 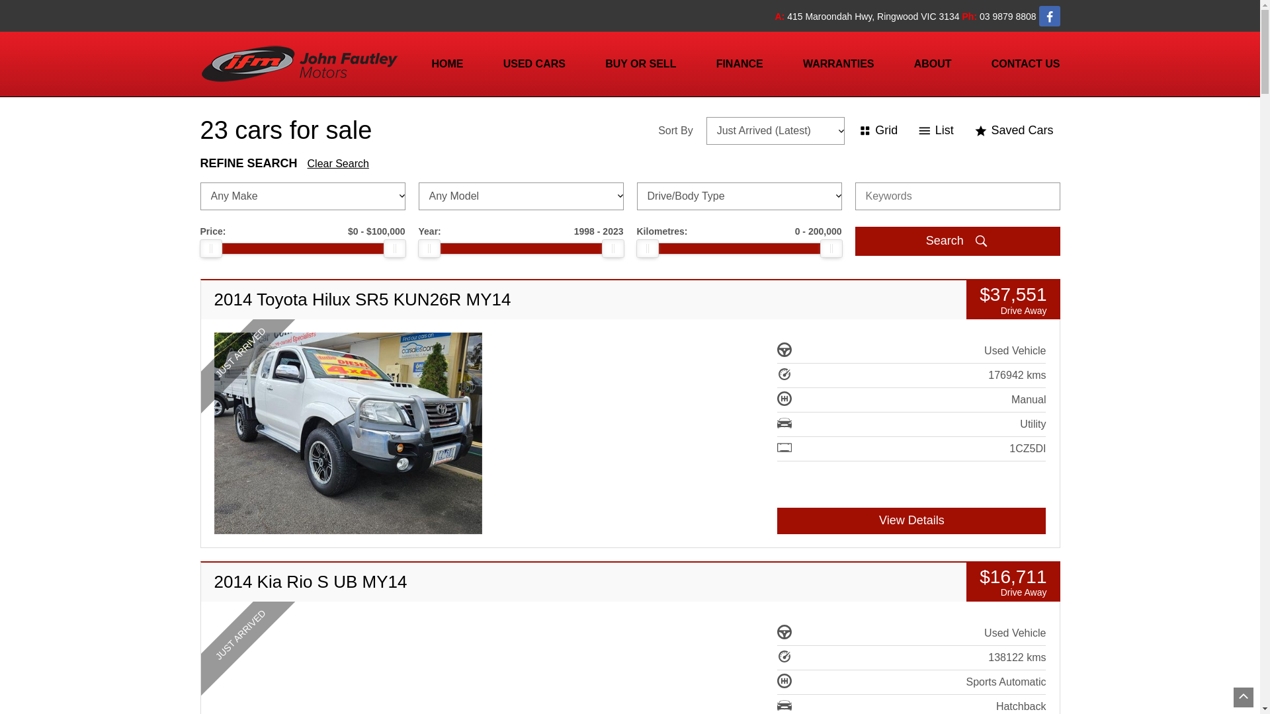 What do you see at coordinates (935, 131) in the screenshot?
I see `List` at bounding box center [935, 131].